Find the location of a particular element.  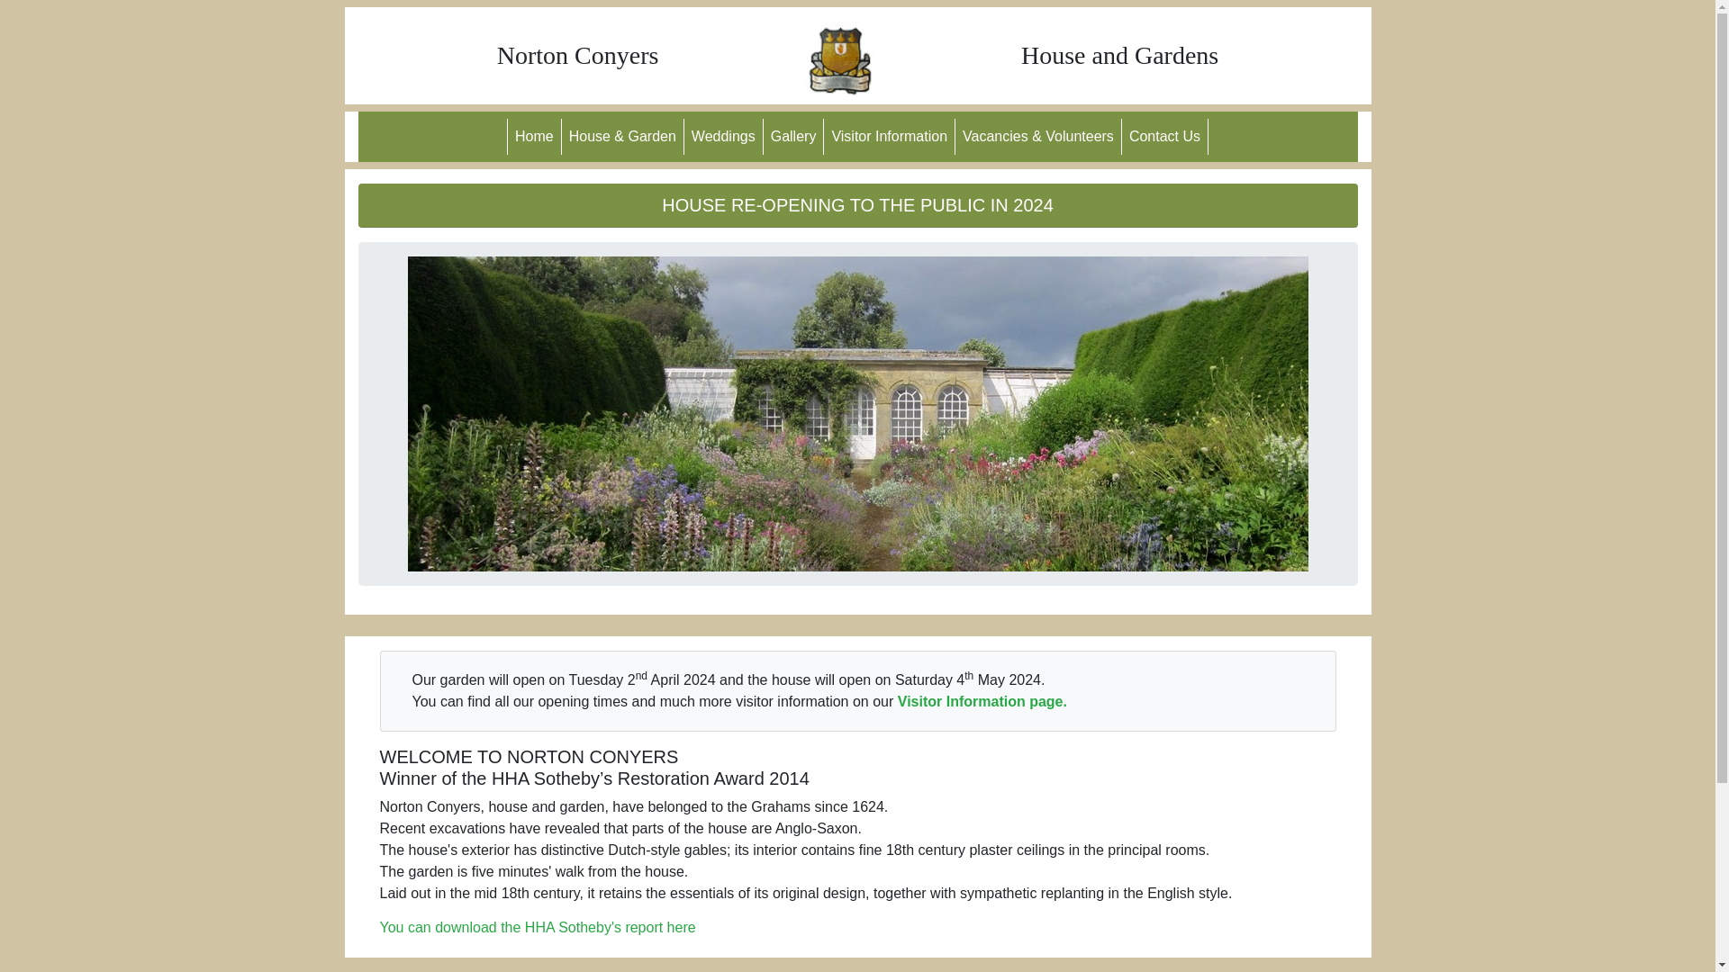

Visitor Information page. is located at coordinates (982, 702).